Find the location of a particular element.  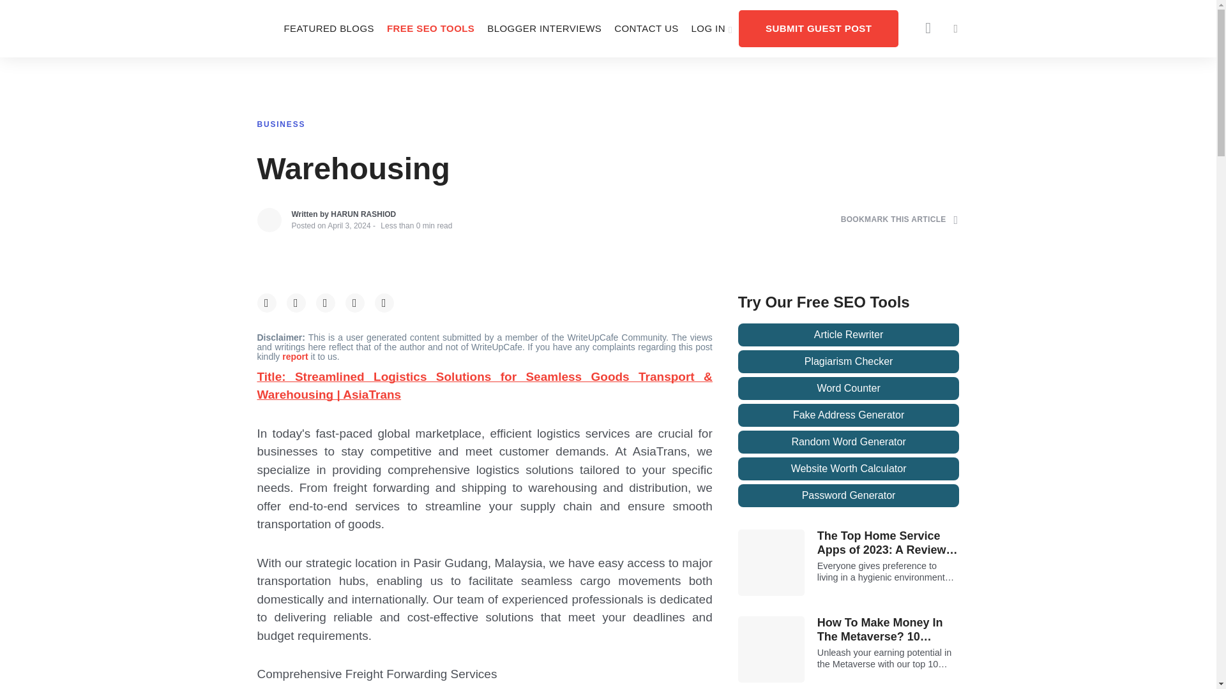

FEATURED BLOGS is located at coordinates (328, 28).